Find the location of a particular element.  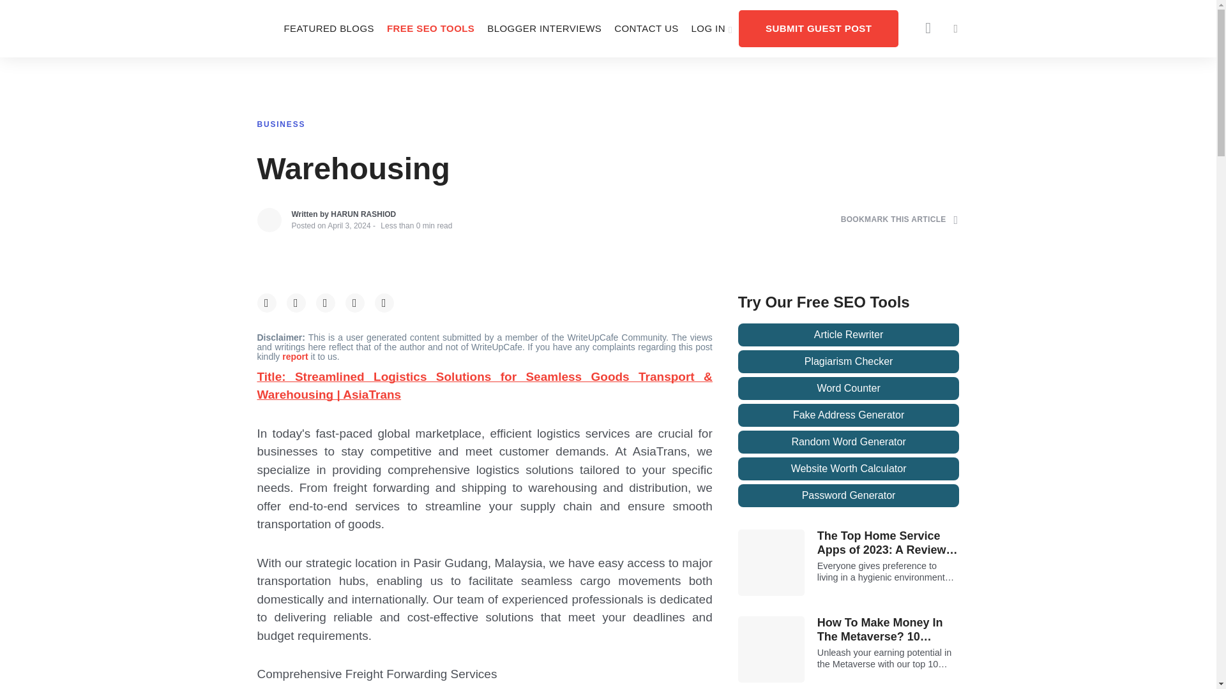

FEATURED BLOGS is located at coordinates (328, 28).